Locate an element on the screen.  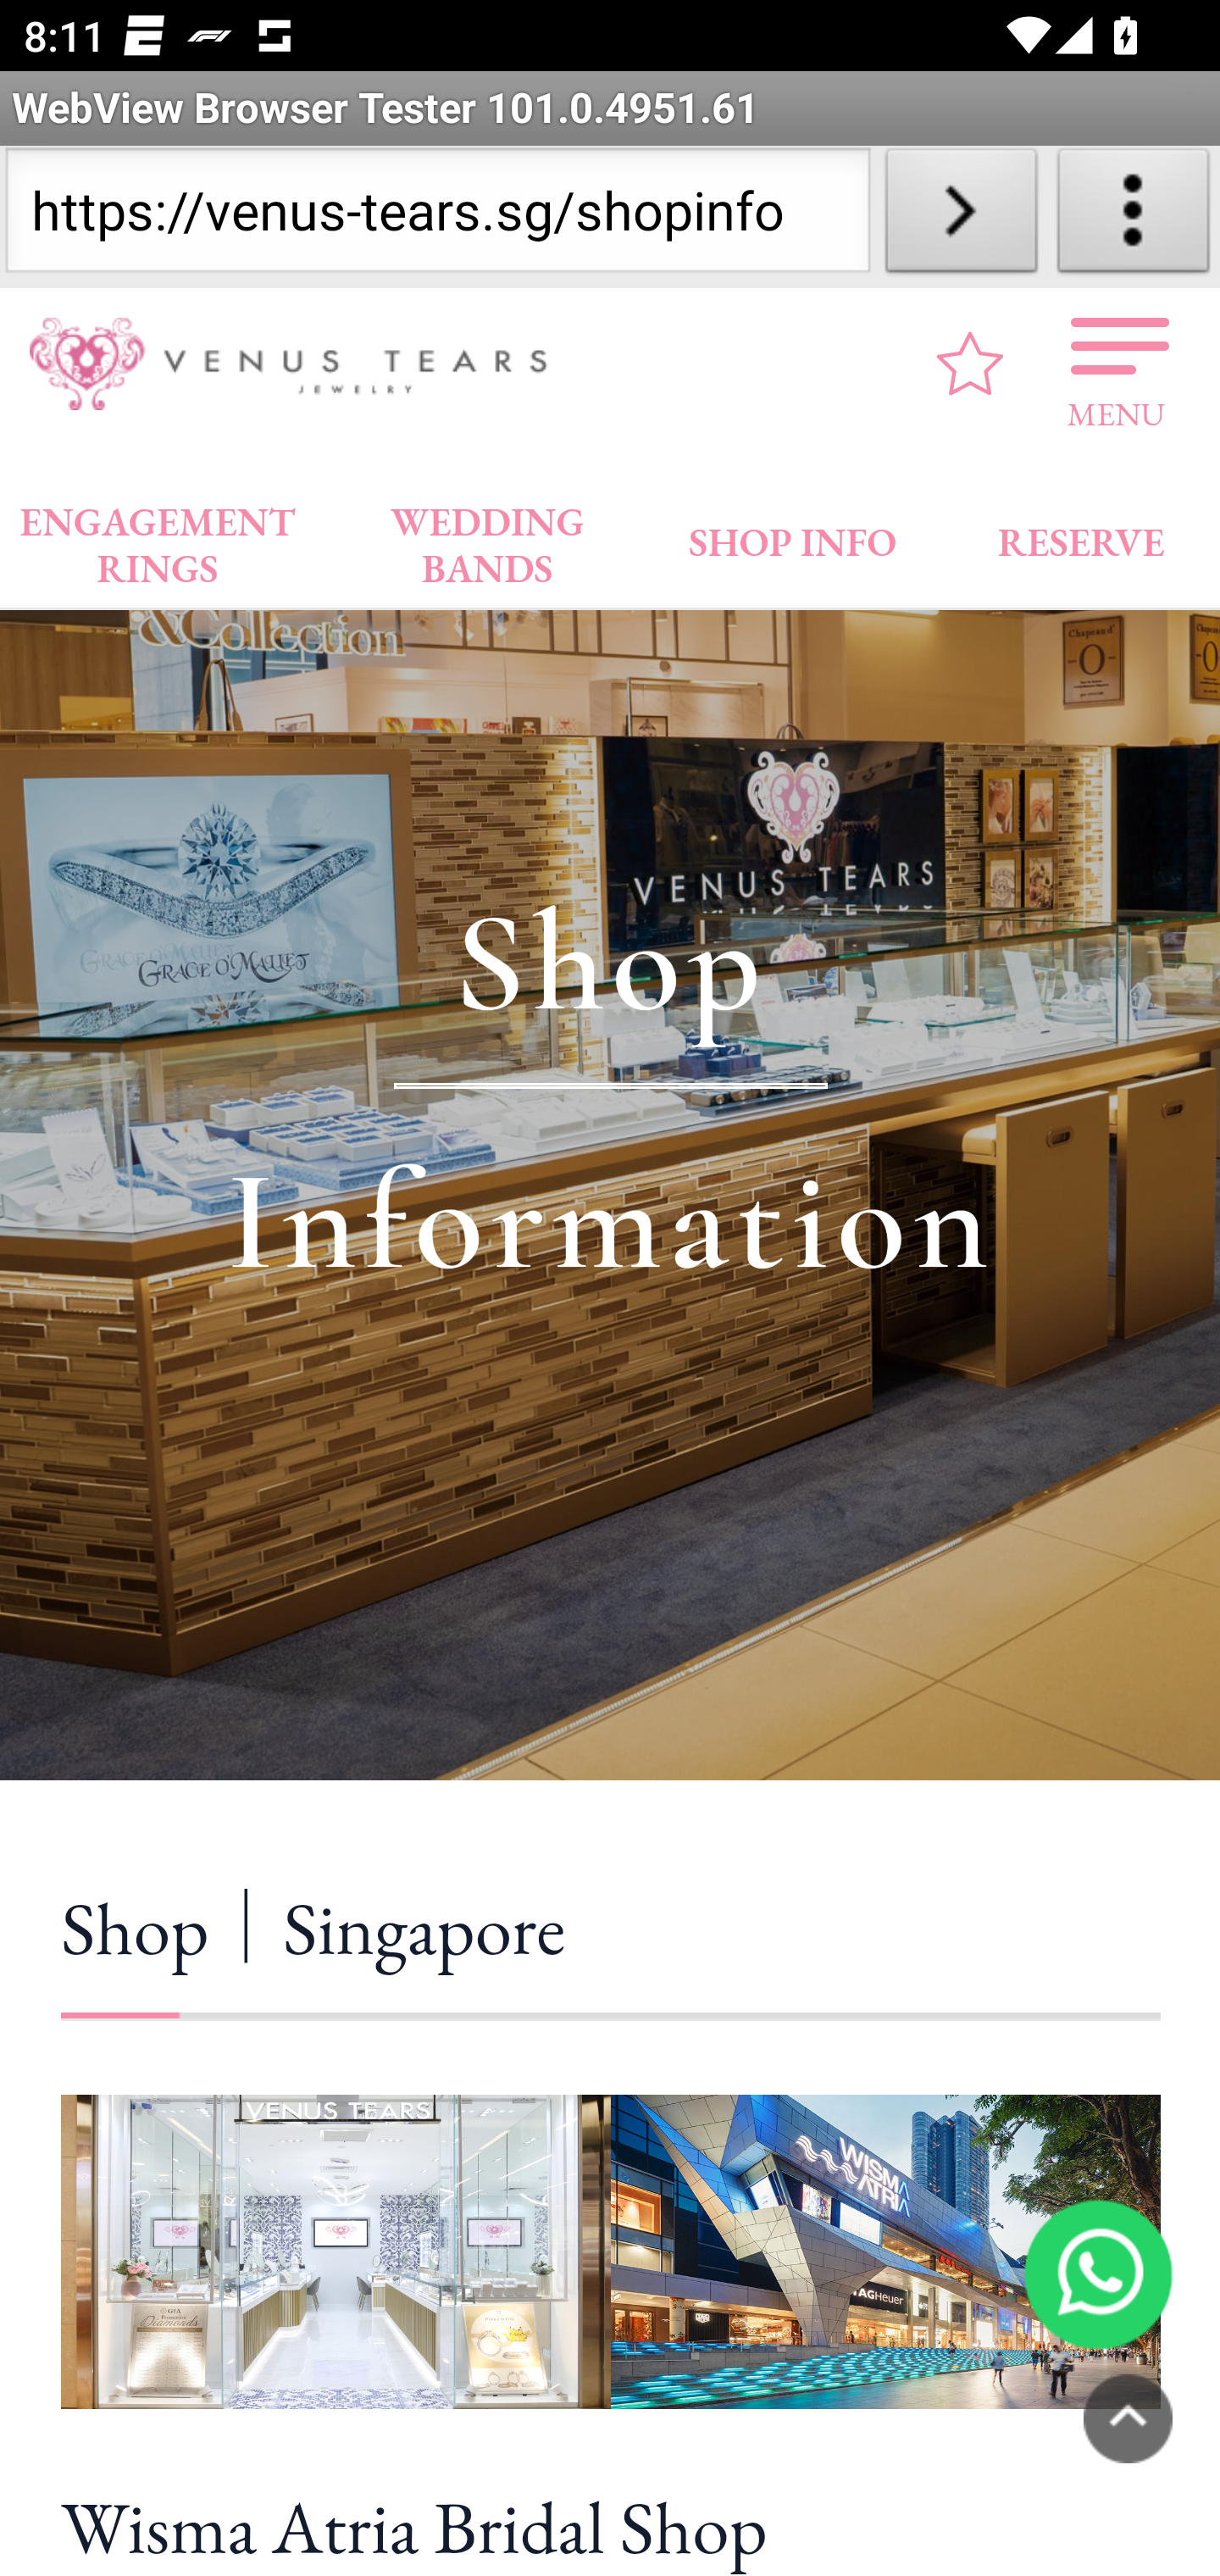
https://venus-tears.sg/shopinfo is located at coordinates (437, 217).